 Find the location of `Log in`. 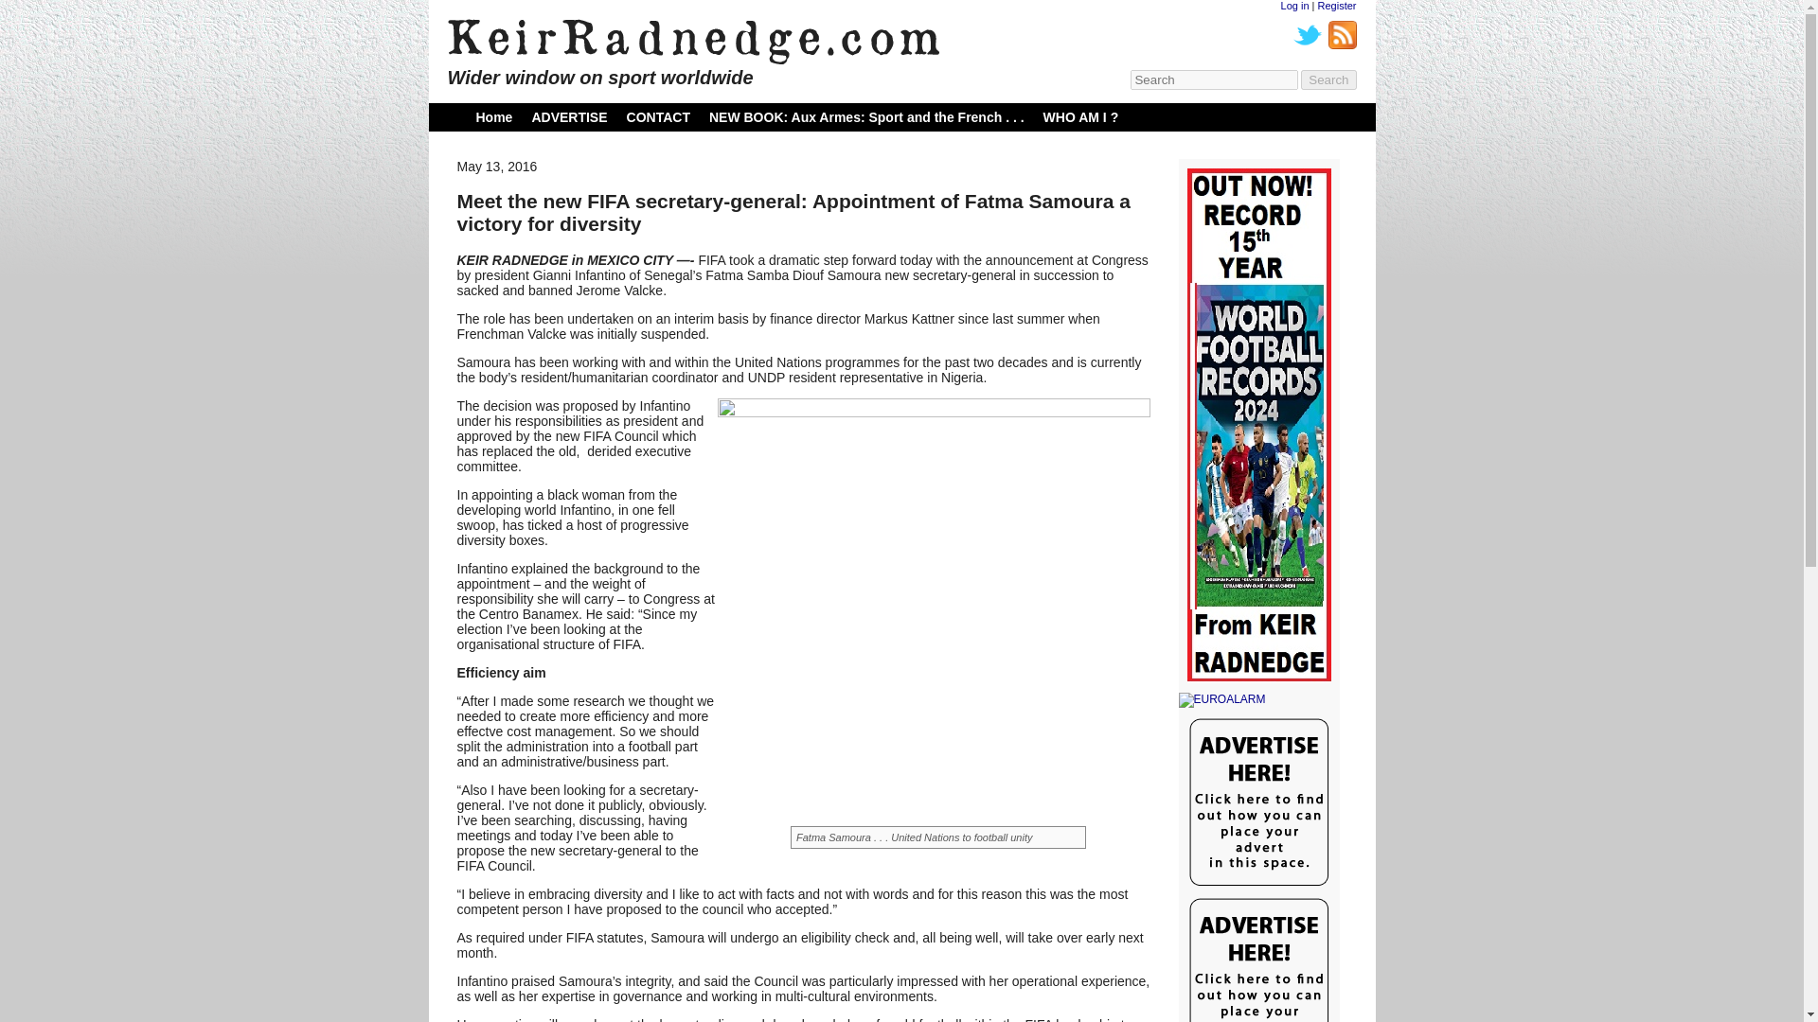

Log in is located at coordinates (1295, 6).